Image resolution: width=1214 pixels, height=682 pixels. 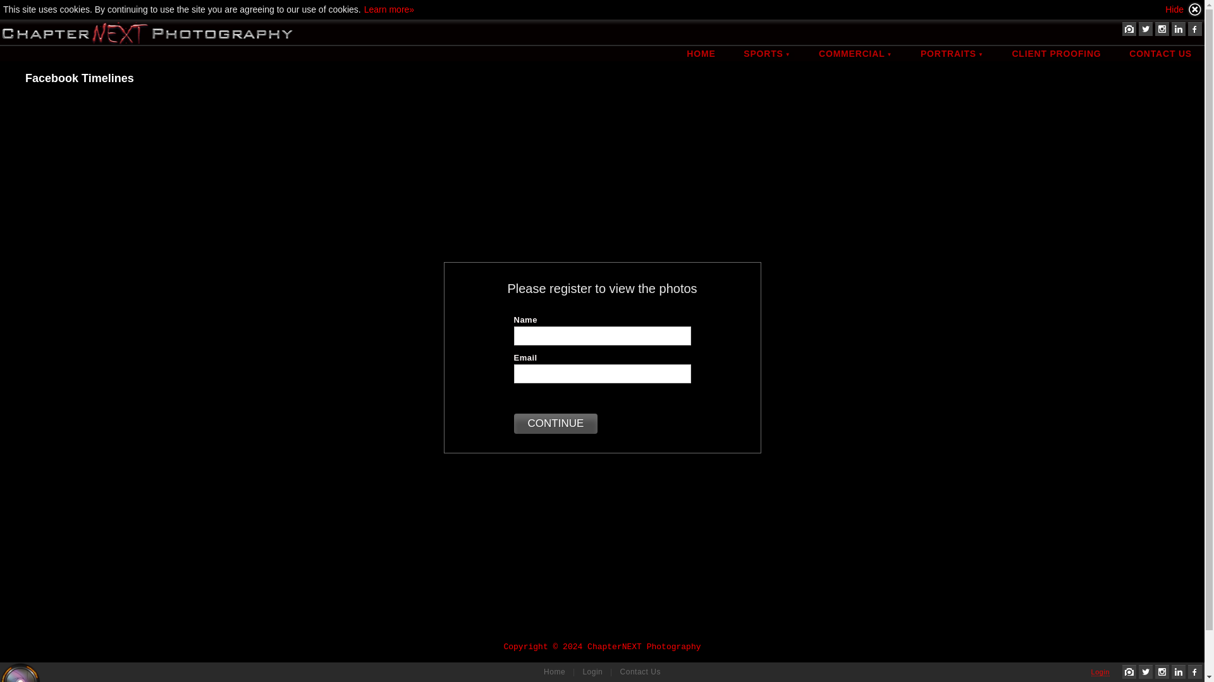 What do you see at coordinates (1184, 9) in the screenshot?
I see `Hide` at bounding box center [1184, 9].